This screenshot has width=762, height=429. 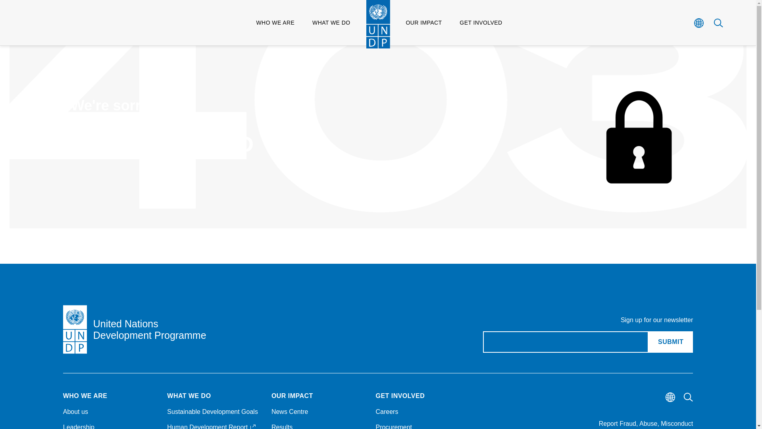 What do you see at coordinates (699, 23) in the screenshot?
I see `HOME` at bounding box center [699, 23].